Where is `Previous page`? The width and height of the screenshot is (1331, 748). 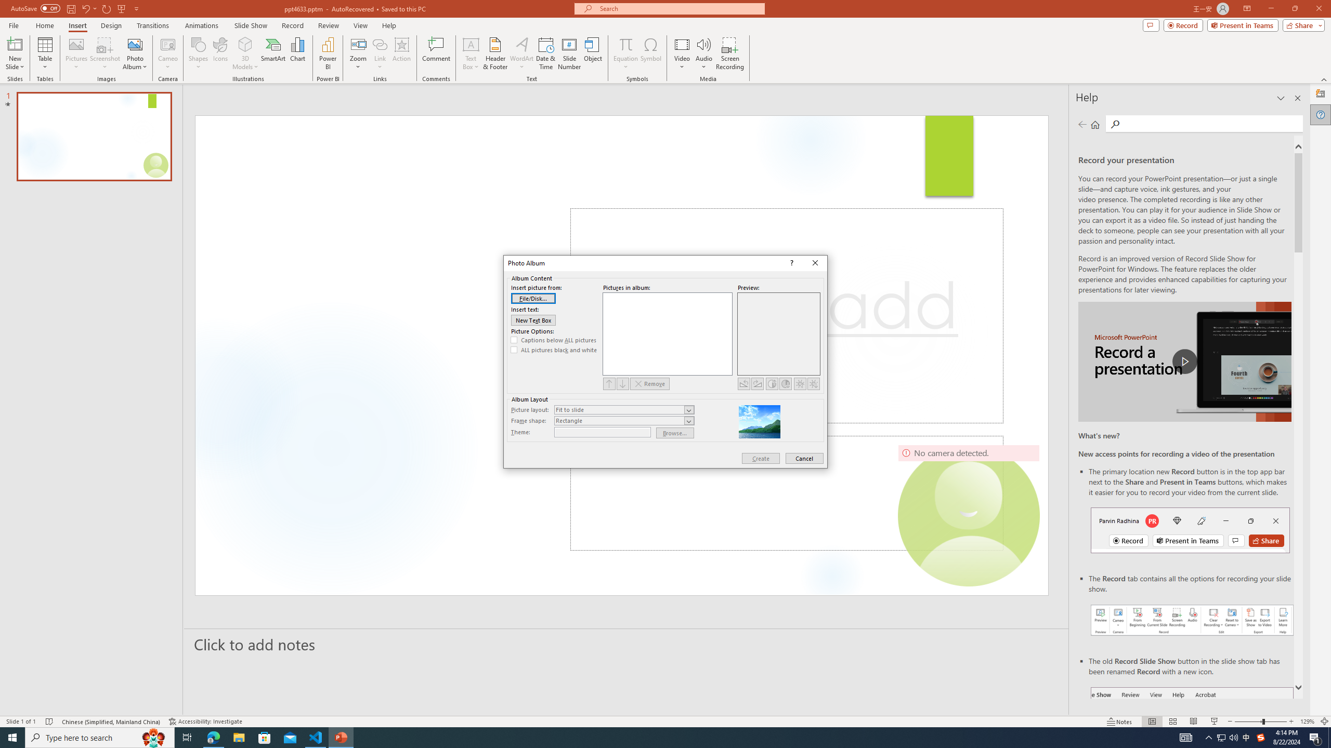 Previous page is located at coordinates (1082, 124).